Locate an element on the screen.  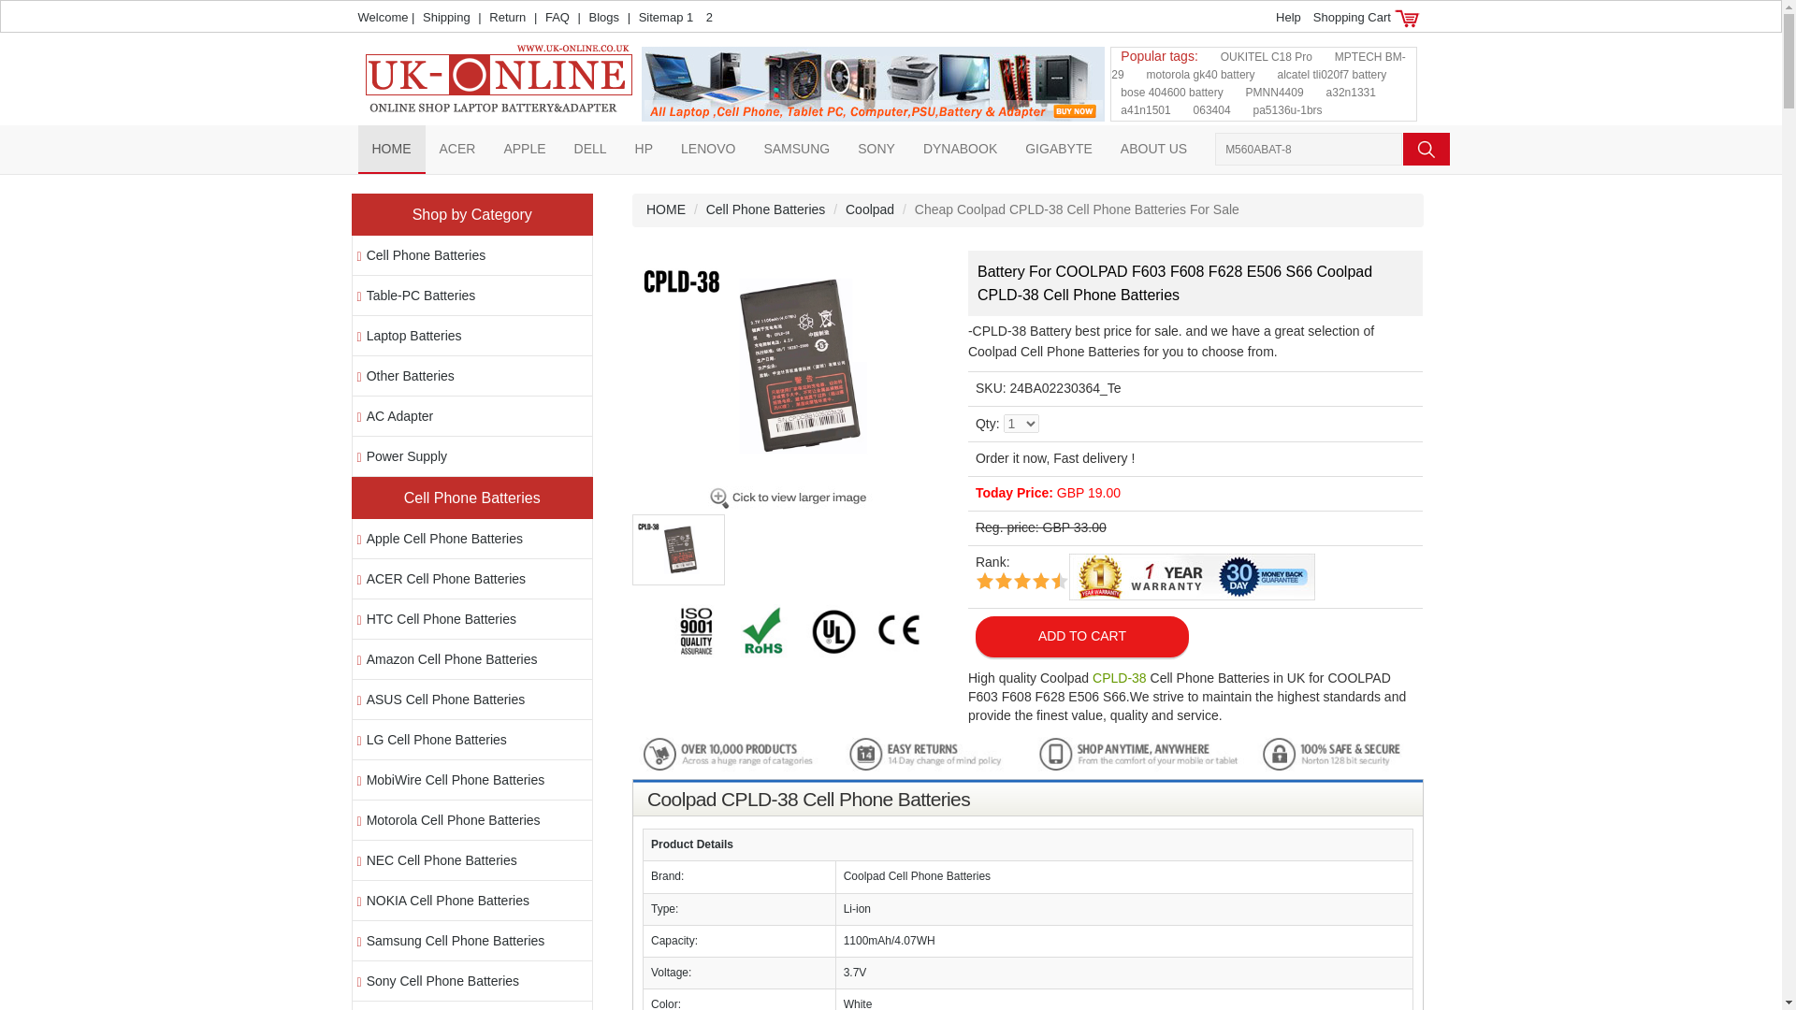
DYNABOOK is located at coordinates (960, 148).